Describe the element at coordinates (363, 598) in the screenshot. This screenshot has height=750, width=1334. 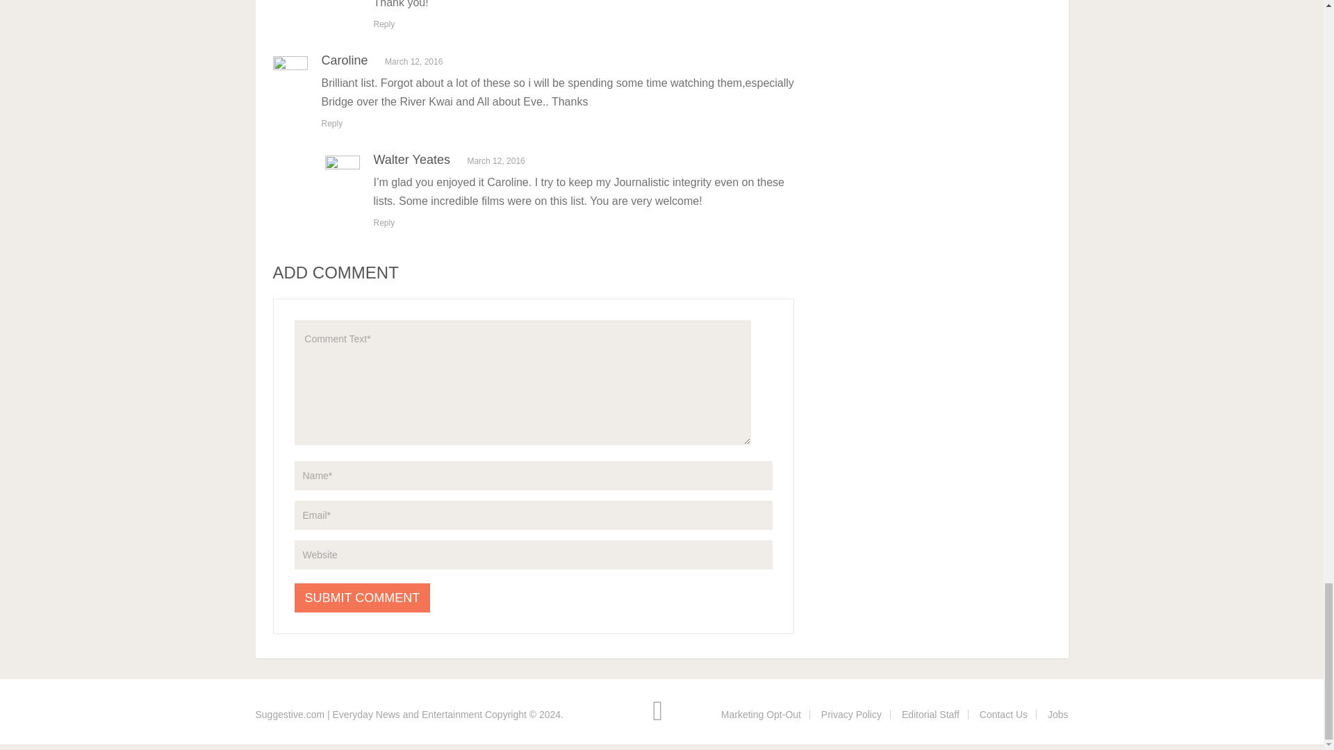
I see `Submit Comment` at that location.